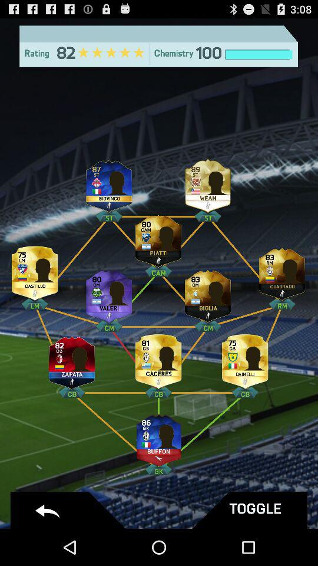 The width and height of the screenshot is (318, 566). What do you see at coordinates (208, 294) in the screenshot?
I see `select player` at bounding box center [208, 294].